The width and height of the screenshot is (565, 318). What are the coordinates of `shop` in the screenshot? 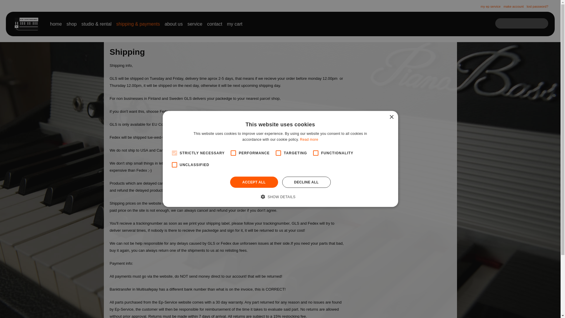 It's located at (72, 24).